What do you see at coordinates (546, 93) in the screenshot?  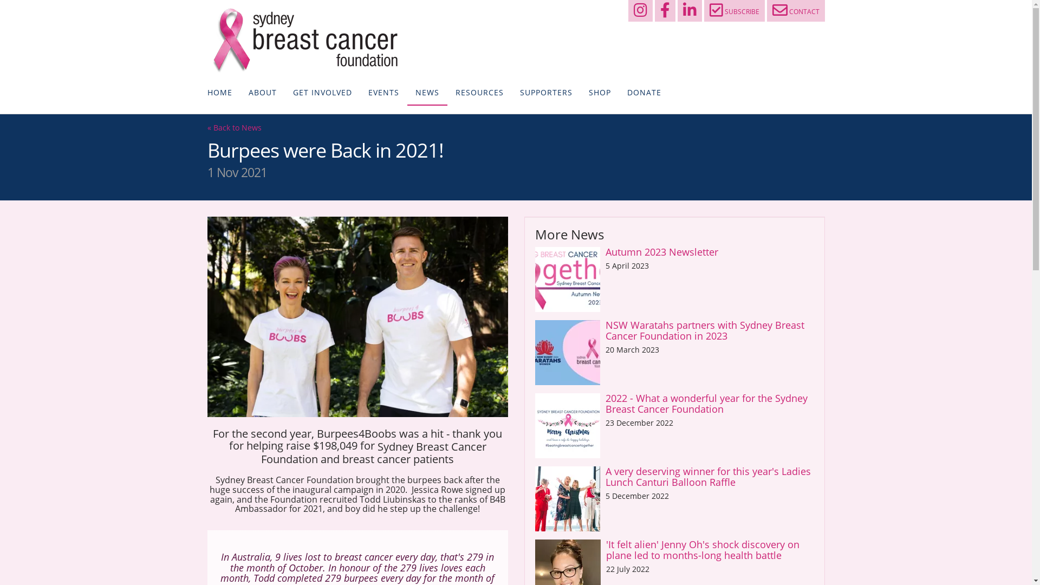 I see `SUPPORTERS` at bounding box center [546, 93].